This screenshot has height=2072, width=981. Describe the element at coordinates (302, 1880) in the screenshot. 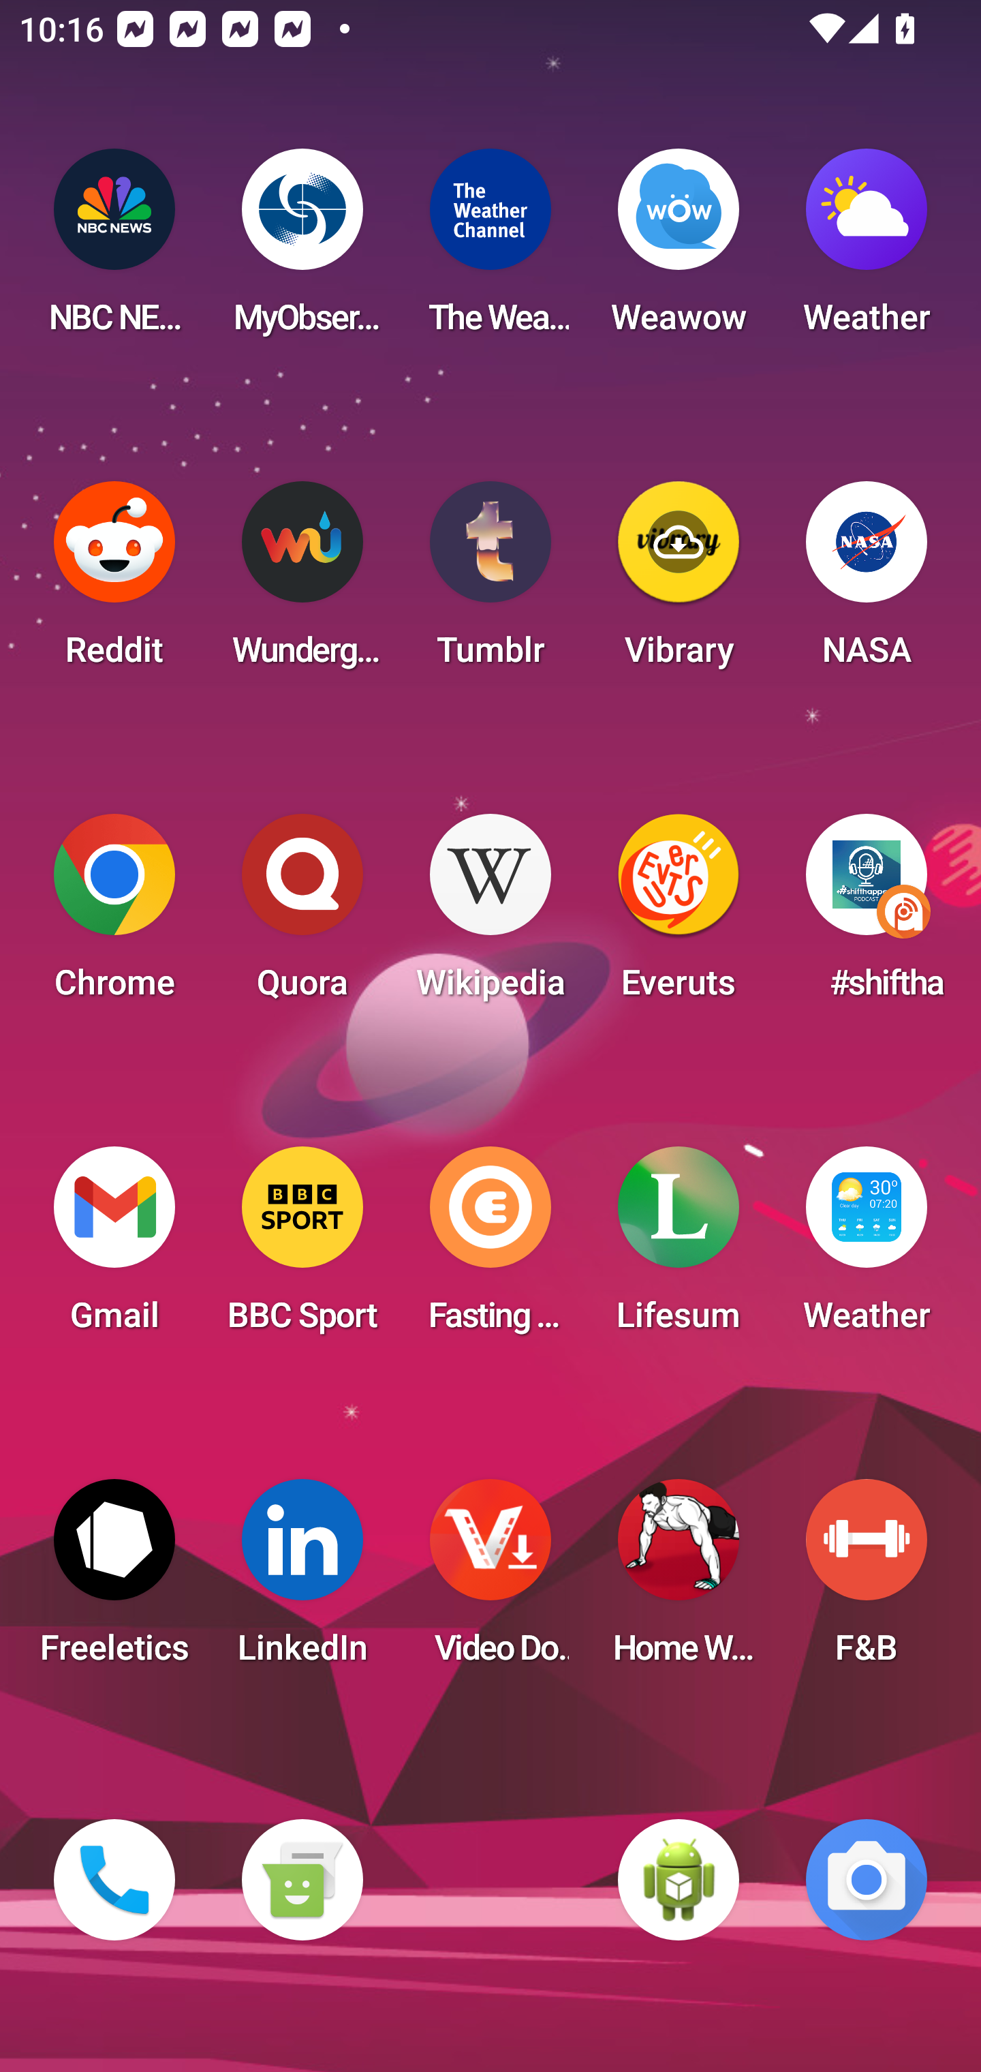

I see `Messaging` at that location.